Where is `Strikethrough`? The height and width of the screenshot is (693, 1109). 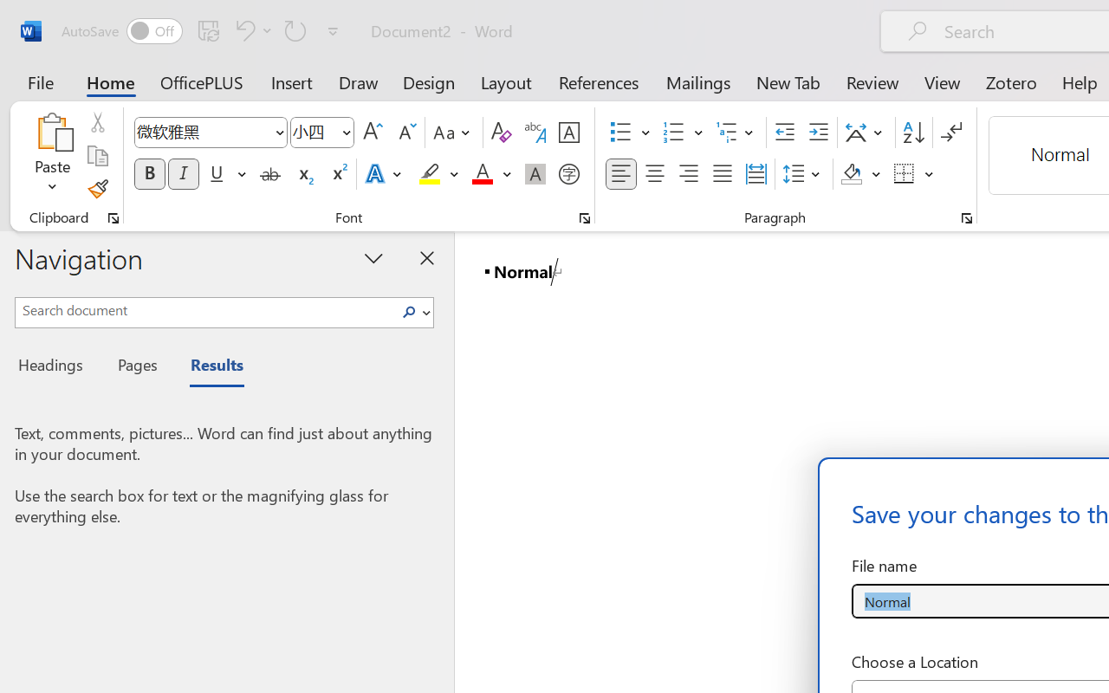 Strikethrough is located at coordinates (270, 174).